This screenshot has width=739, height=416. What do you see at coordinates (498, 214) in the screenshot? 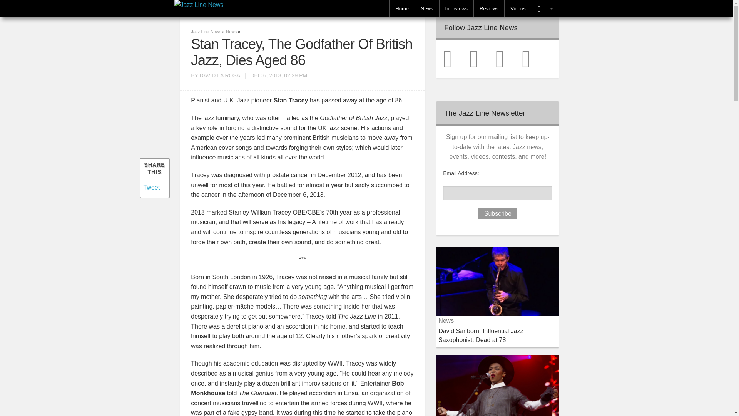
I see `Subscribe` at bounding box center [498, 214].